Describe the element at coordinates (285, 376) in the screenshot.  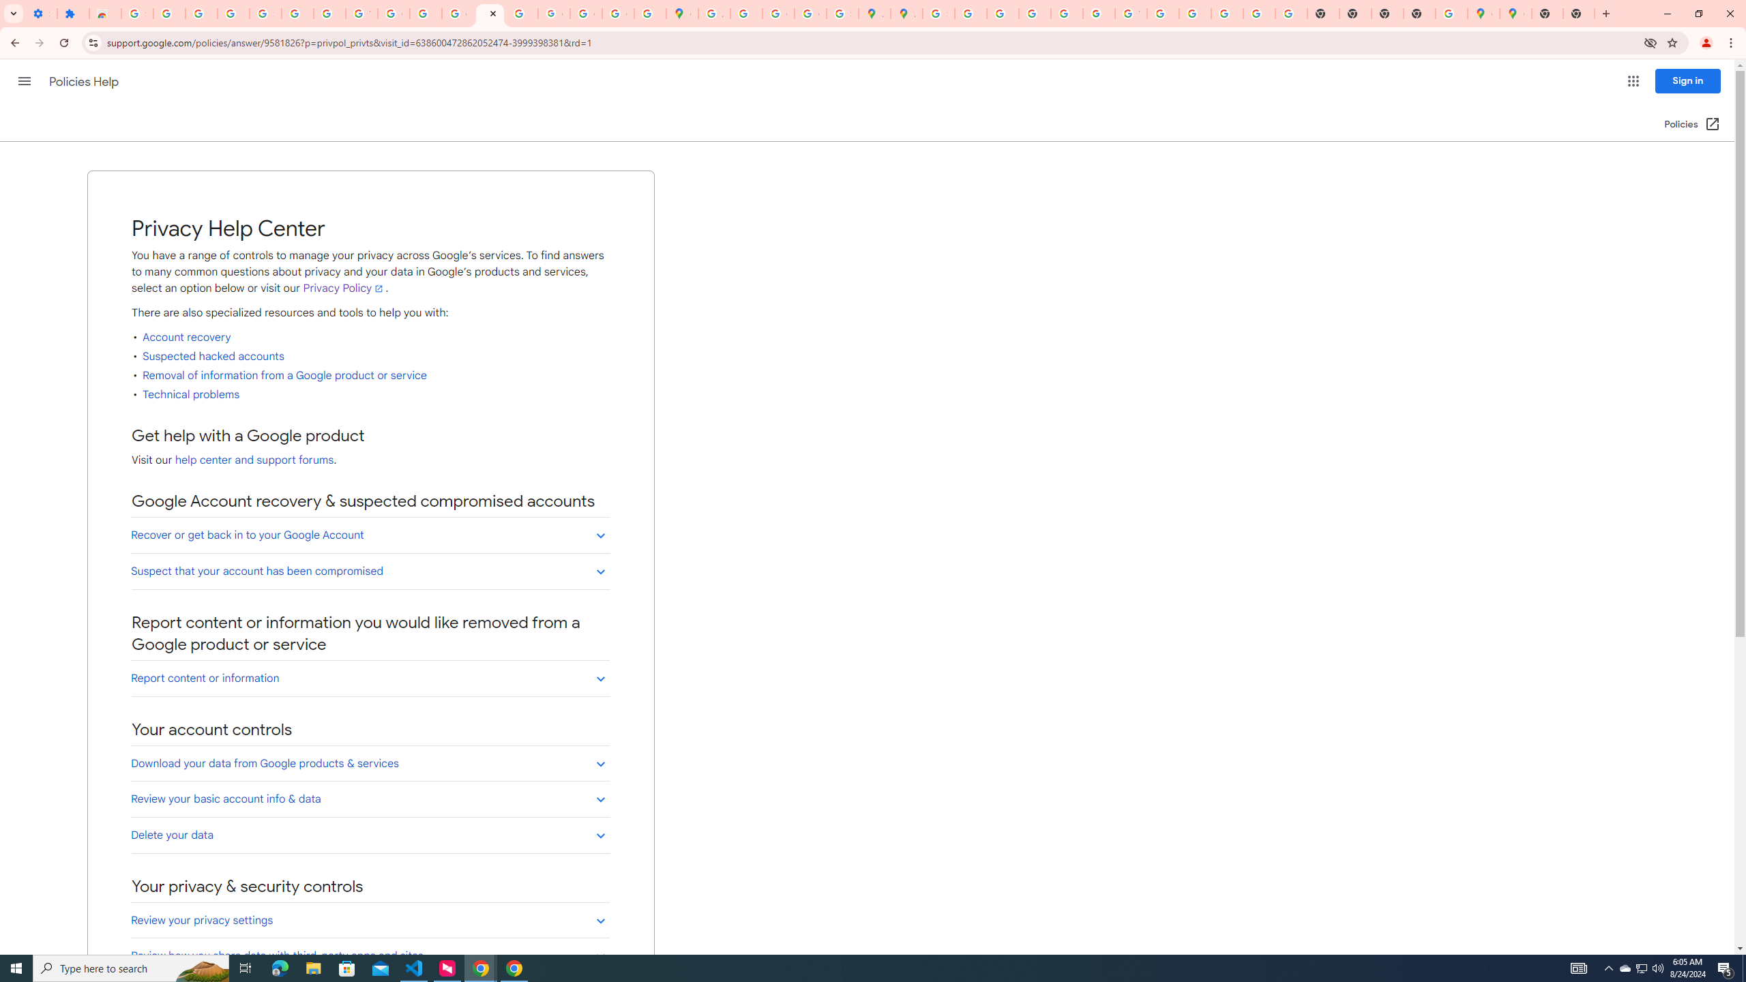
I see `Removal of information from a Google product or service` at that location.